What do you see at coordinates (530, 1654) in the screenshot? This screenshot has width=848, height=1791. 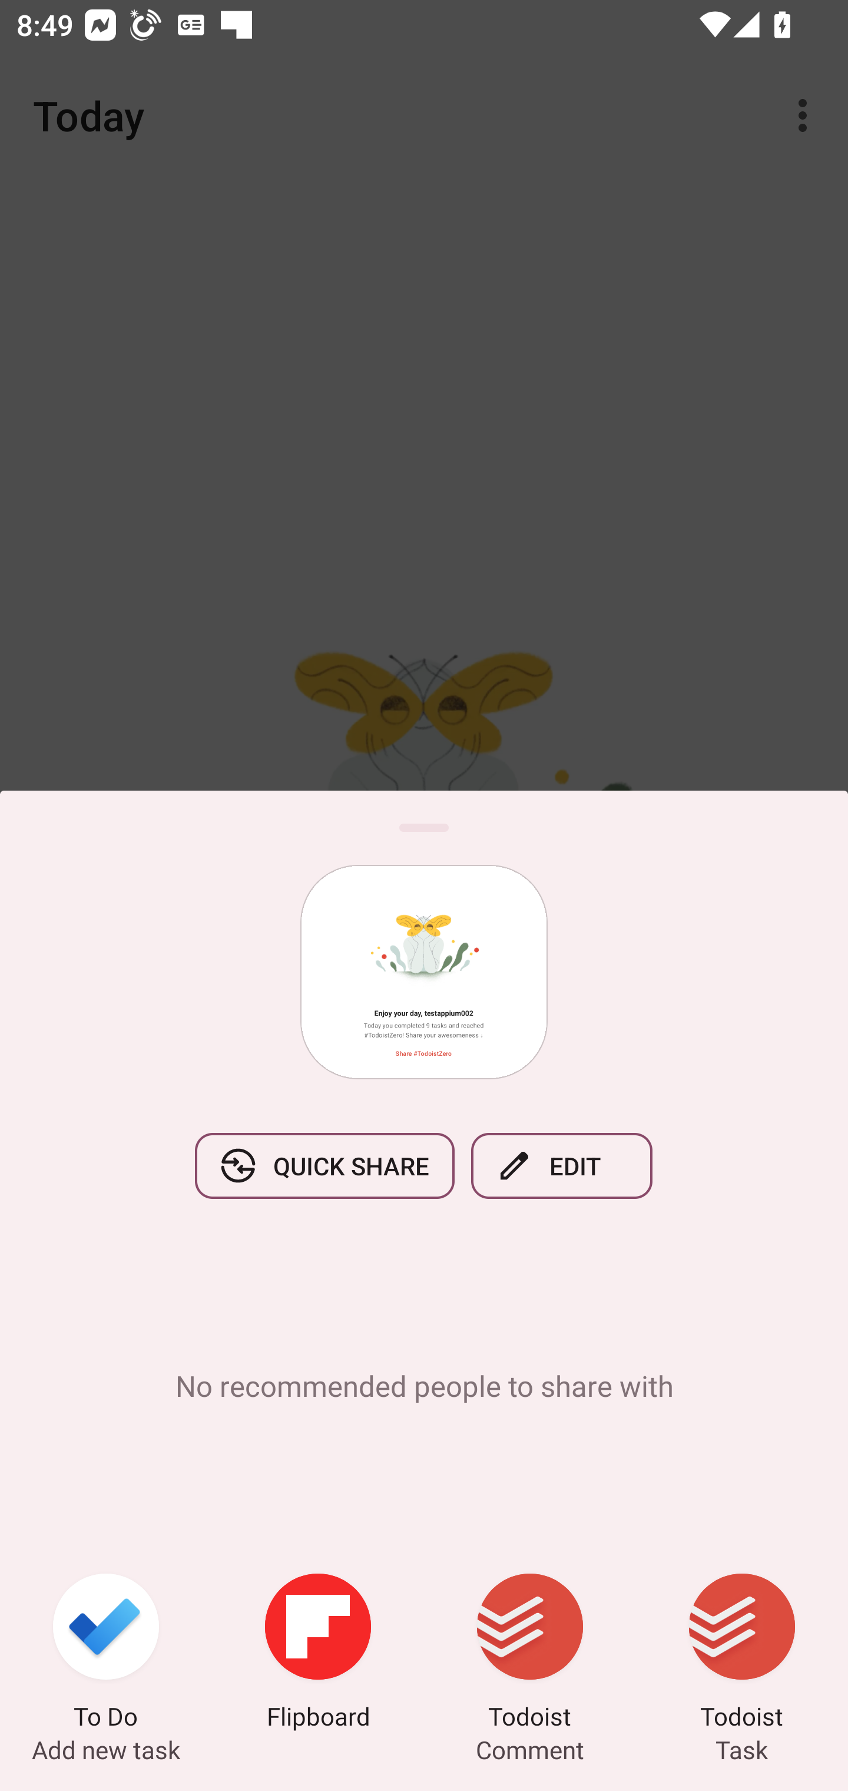 I see `Todoist Comment` at bounding box center [530, 1654].